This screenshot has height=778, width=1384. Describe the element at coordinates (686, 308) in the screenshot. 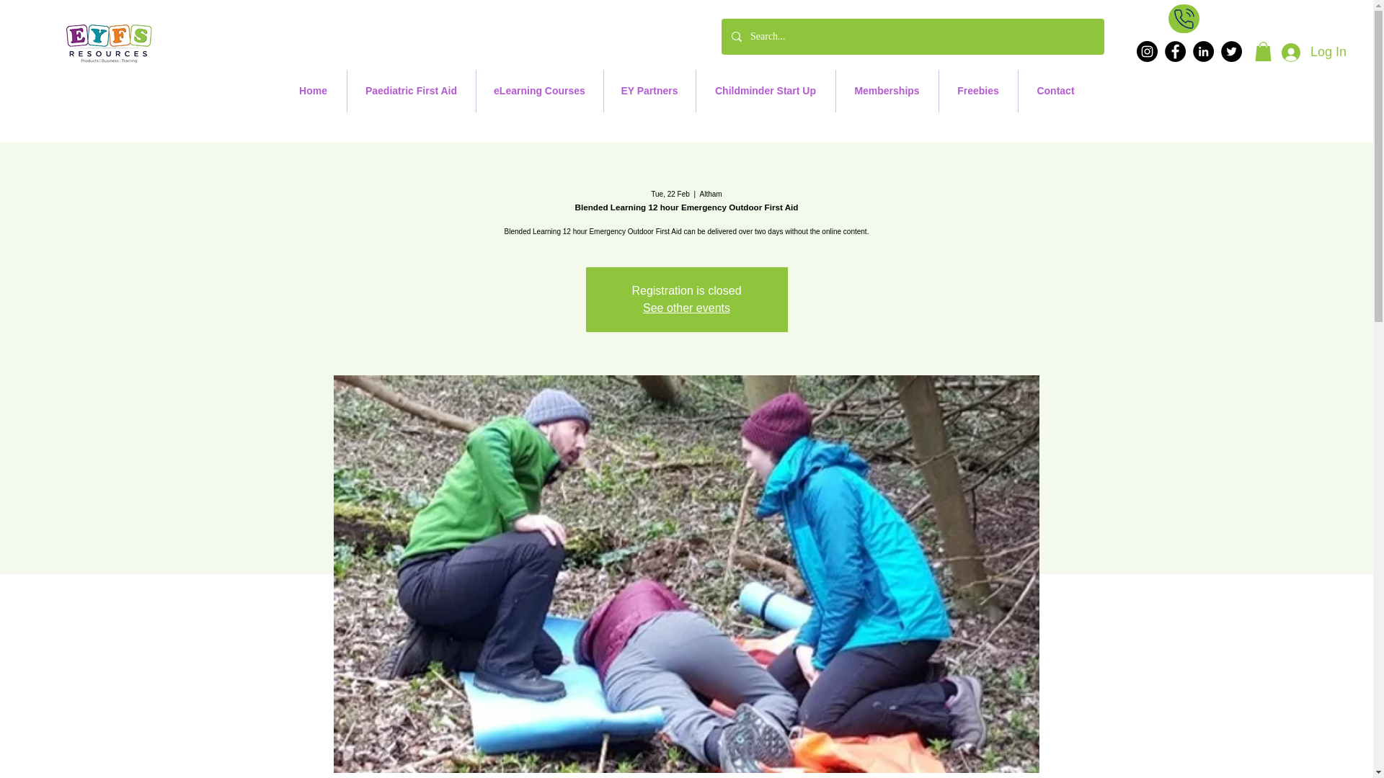

I see `See other events` at that location.